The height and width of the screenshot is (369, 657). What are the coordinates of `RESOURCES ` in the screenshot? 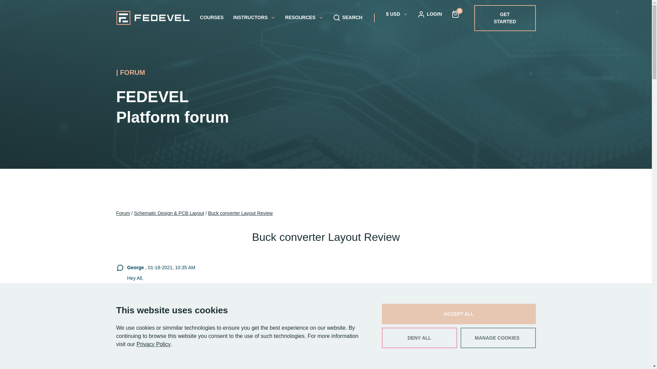 It's located at (304, 17).